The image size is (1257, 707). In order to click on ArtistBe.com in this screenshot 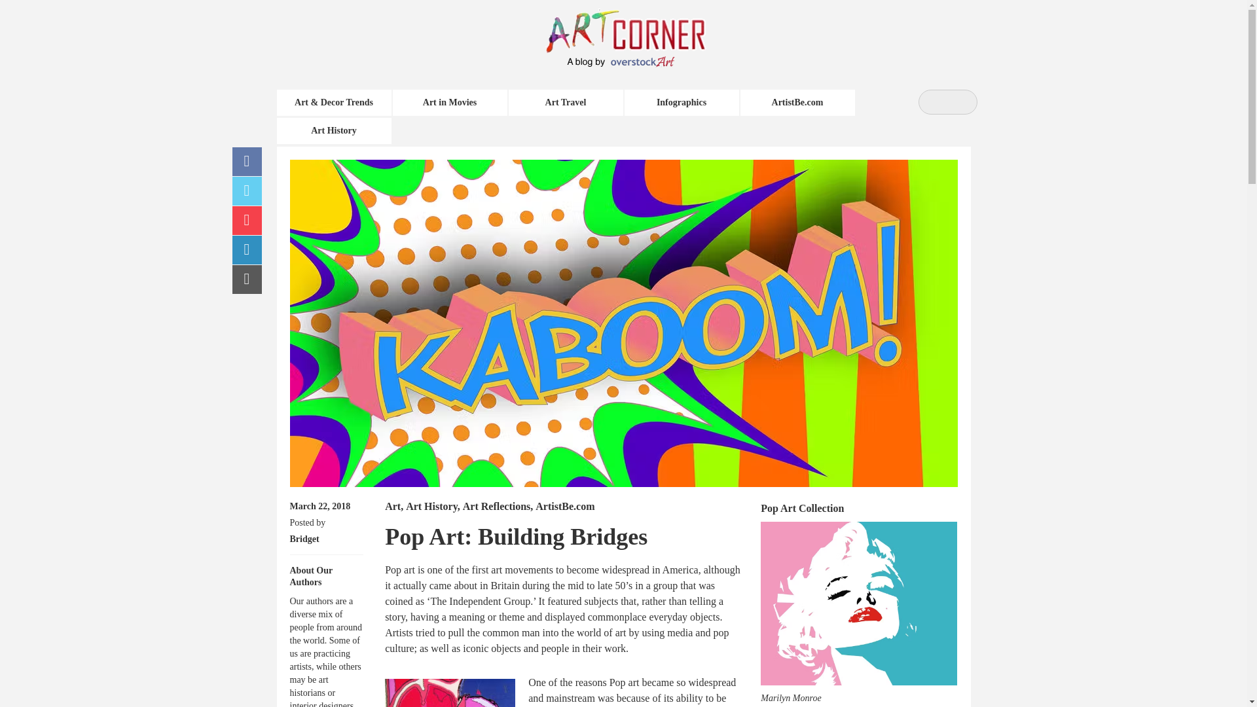, I will do `click(564, 505)`.